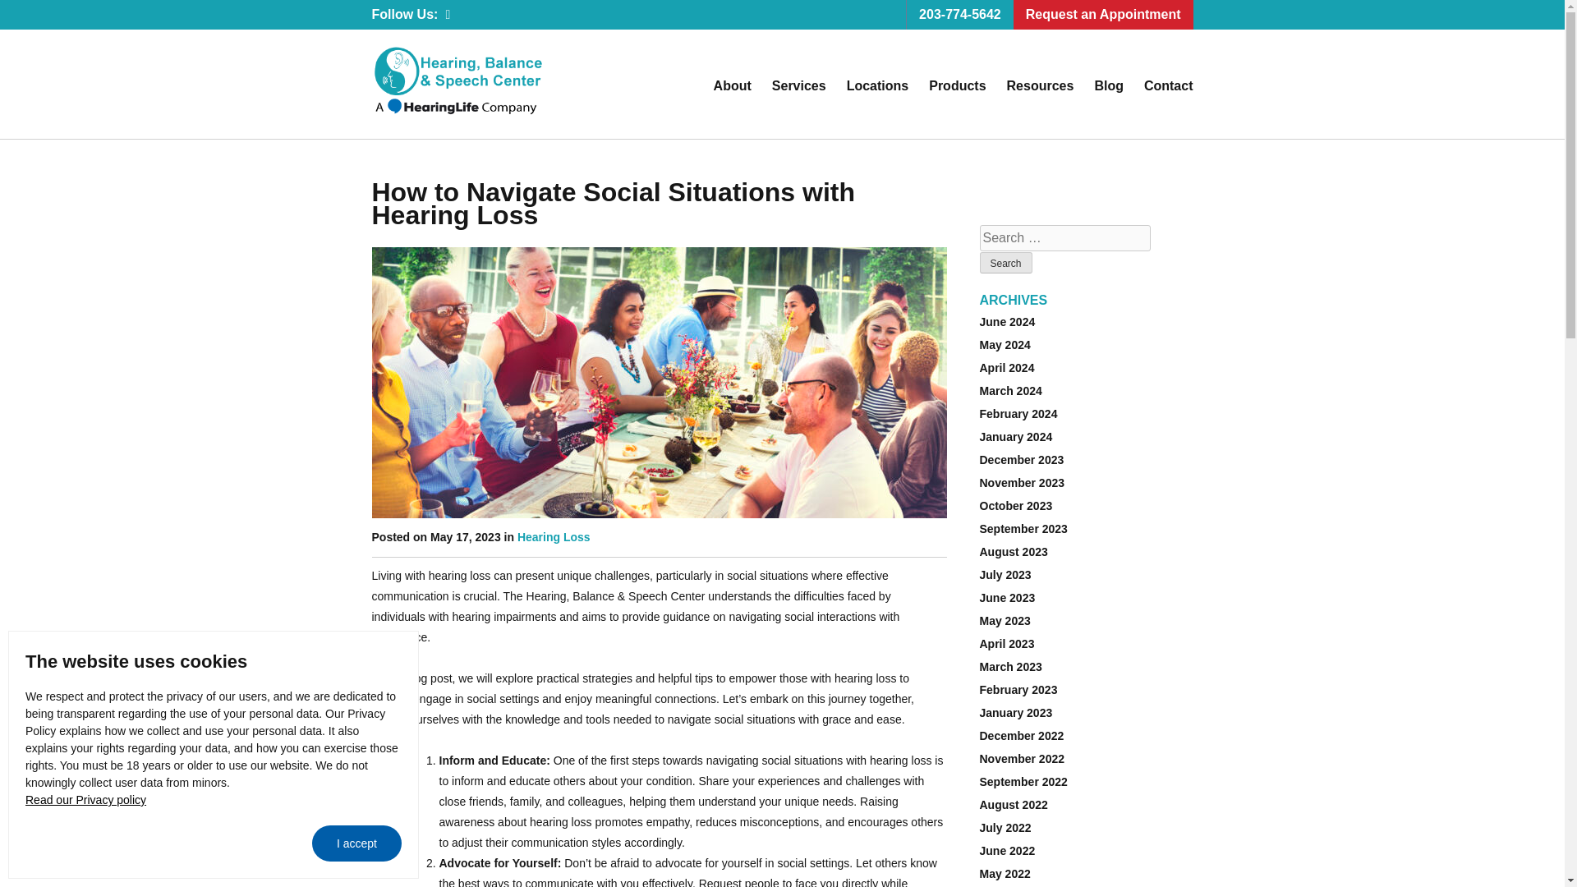  I want to click on I accept, so click(356, 843).